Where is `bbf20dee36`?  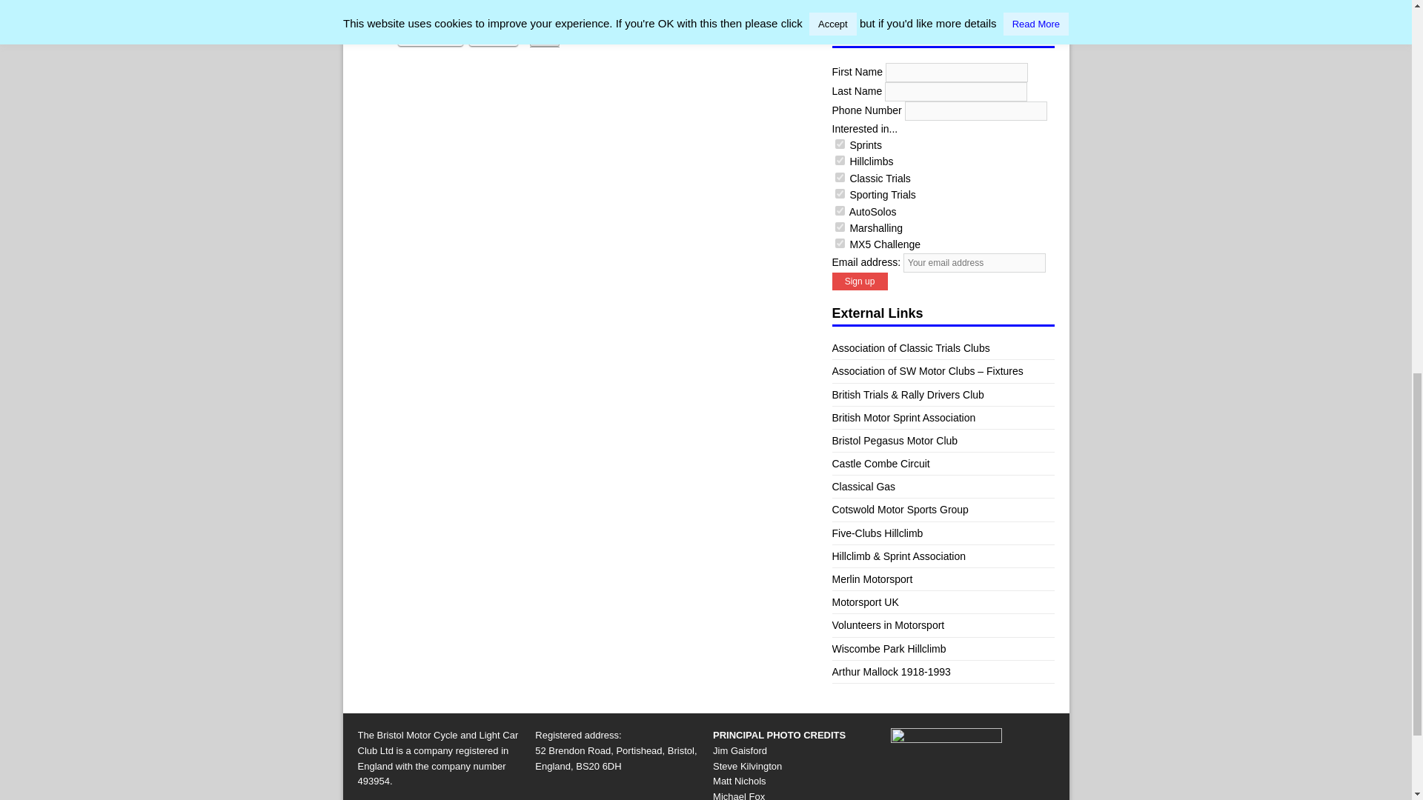 bbf20dee36 is located at coordinates (839, 227).